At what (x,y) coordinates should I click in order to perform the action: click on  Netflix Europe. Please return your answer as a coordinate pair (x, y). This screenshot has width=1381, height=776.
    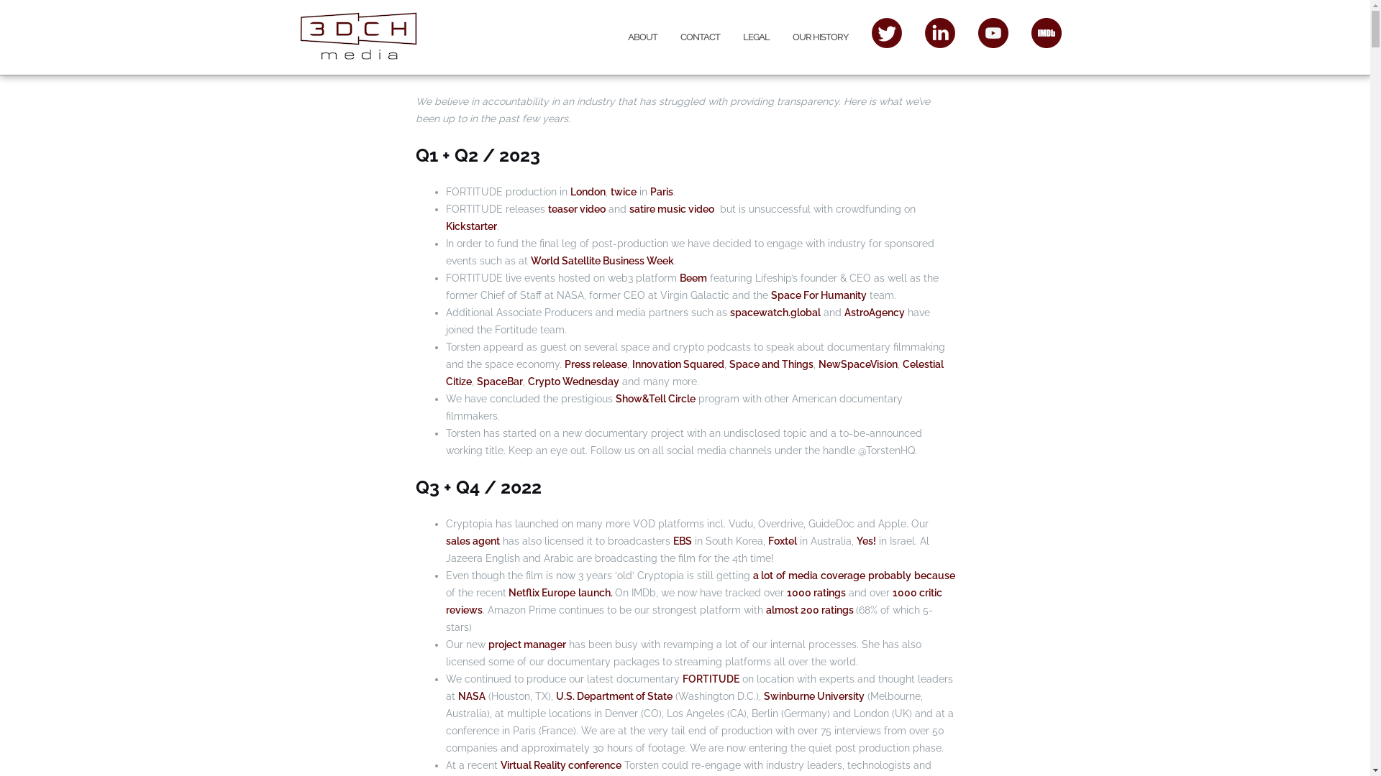
    Looking at the image, I should click on (541, 593).